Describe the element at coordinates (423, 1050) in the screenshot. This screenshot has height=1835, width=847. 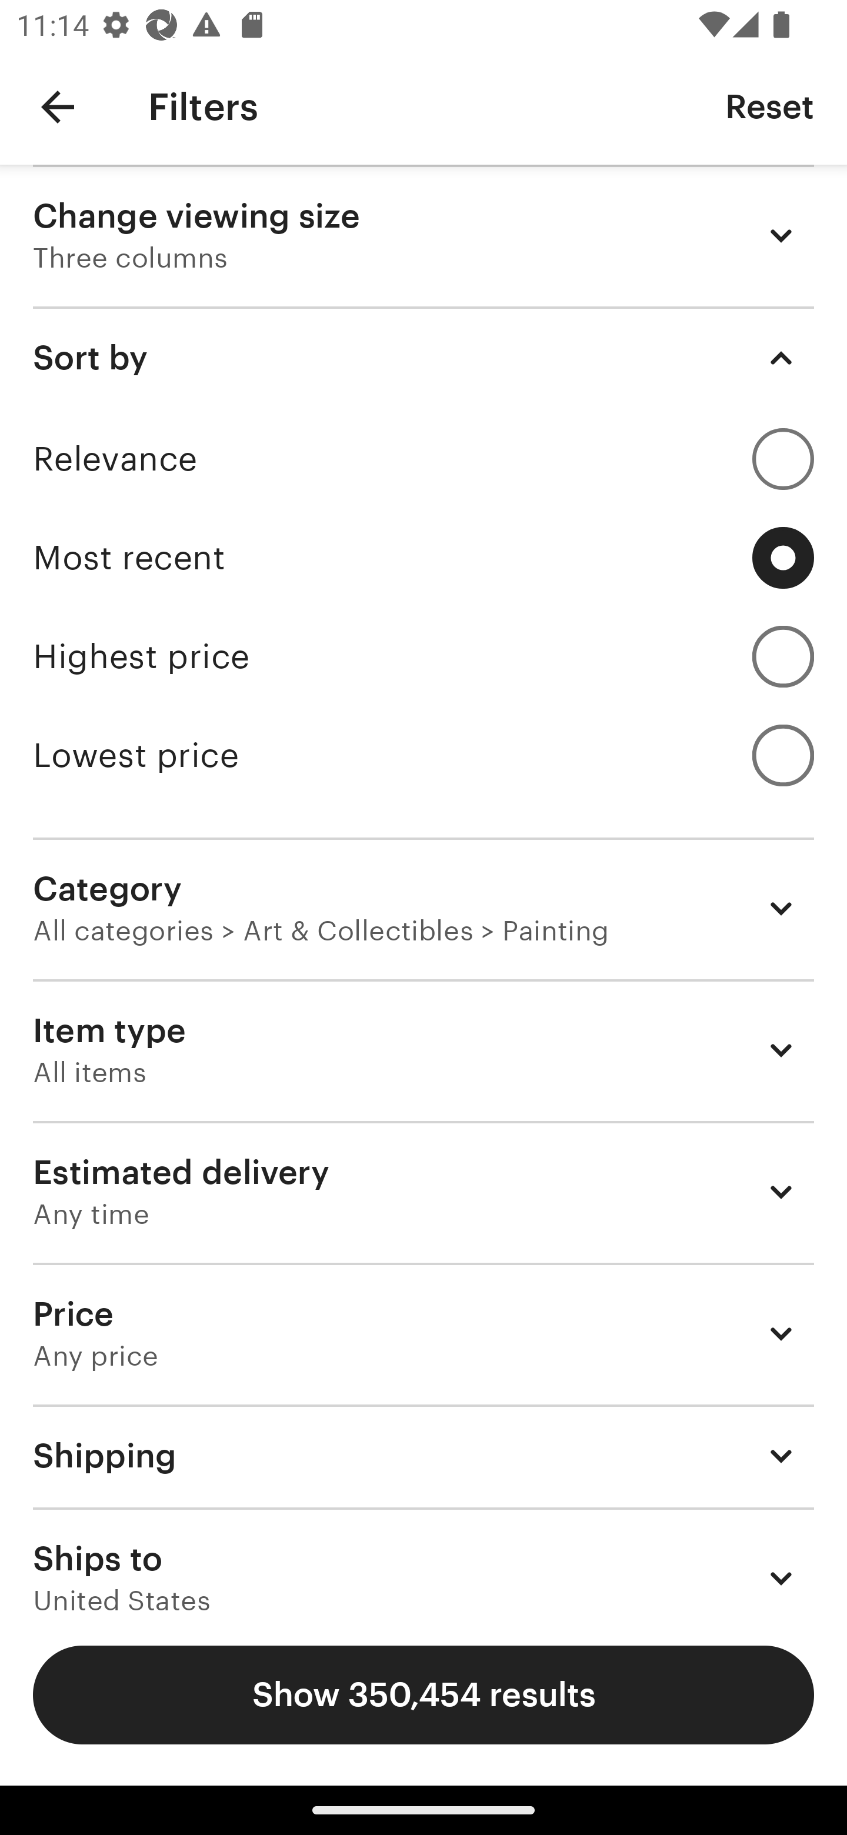
I see `Item type All items` at that location.